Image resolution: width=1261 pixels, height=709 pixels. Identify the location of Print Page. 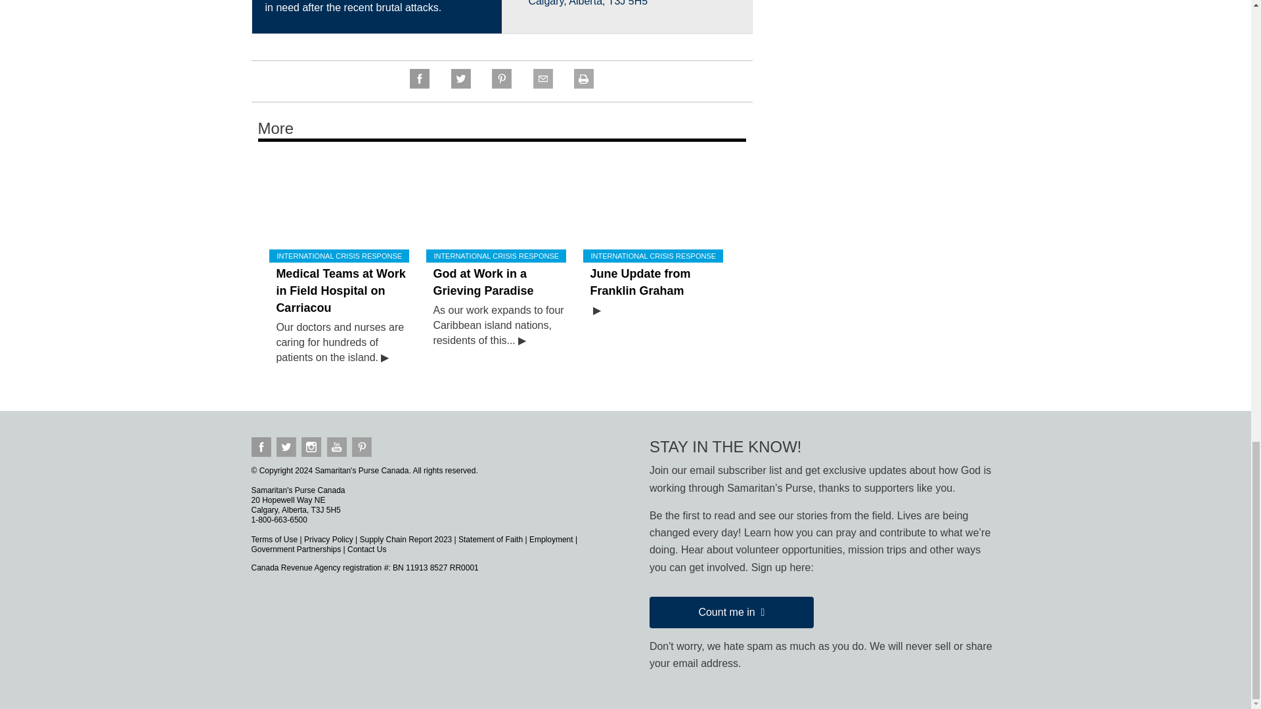
(583, 85).